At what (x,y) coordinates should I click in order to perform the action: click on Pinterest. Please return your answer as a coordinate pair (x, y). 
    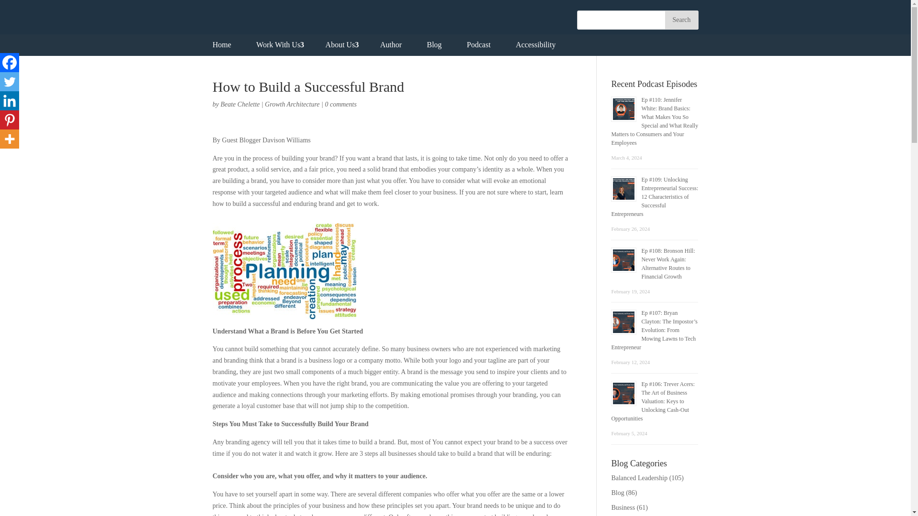
    Looking at the image, I should click on (10, 120).